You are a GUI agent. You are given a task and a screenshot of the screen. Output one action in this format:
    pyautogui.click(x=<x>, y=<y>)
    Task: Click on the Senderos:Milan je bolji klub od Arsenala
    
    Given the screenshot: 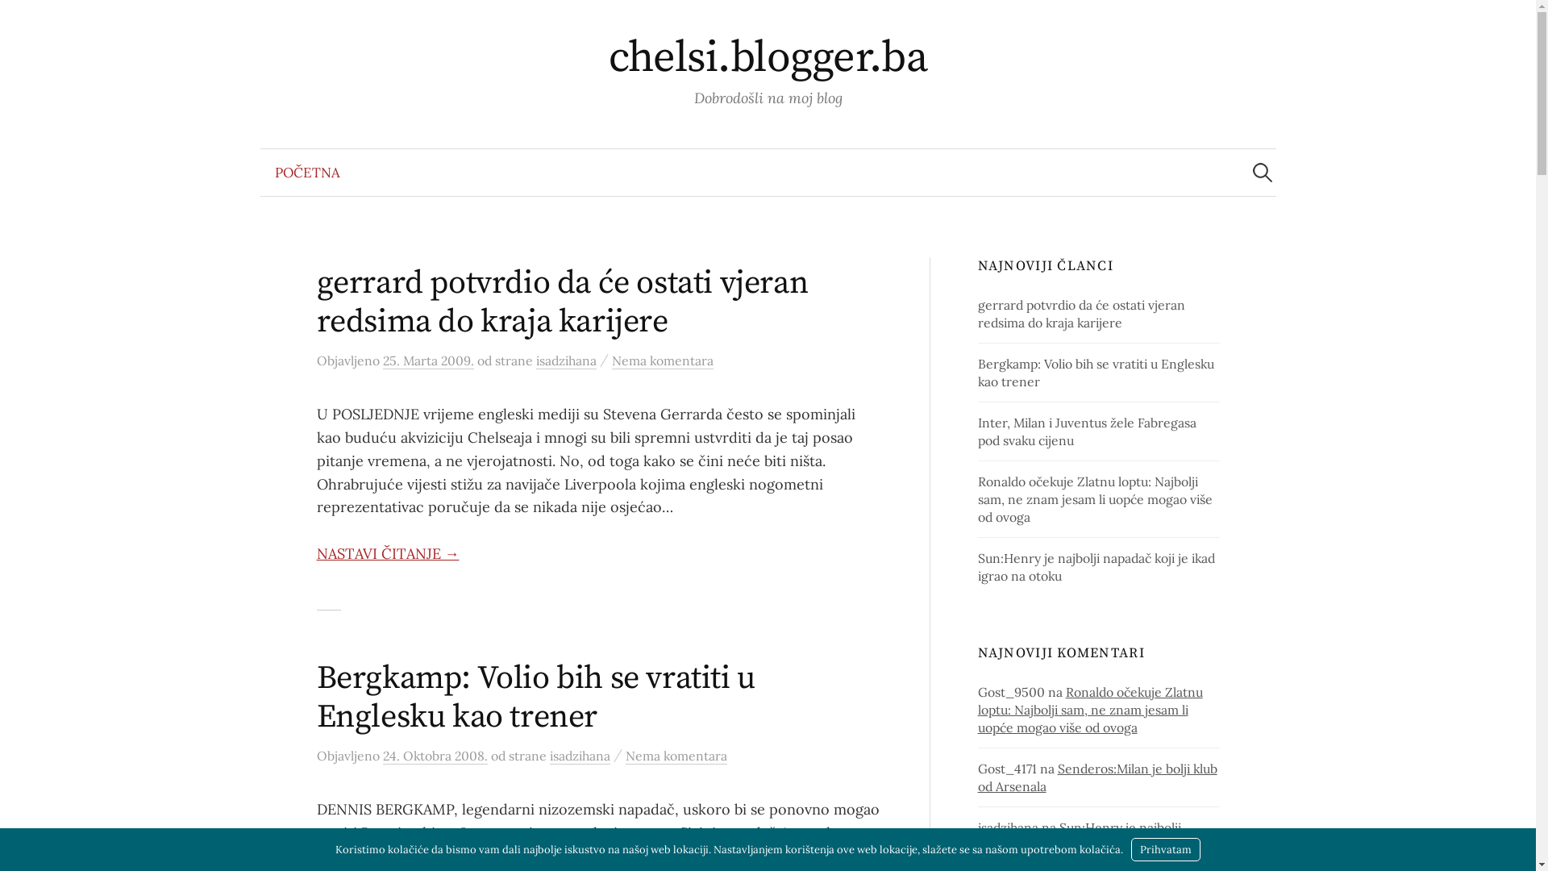 What is the action you would take?
    pyautogui.click(x=1098, y=777)
    